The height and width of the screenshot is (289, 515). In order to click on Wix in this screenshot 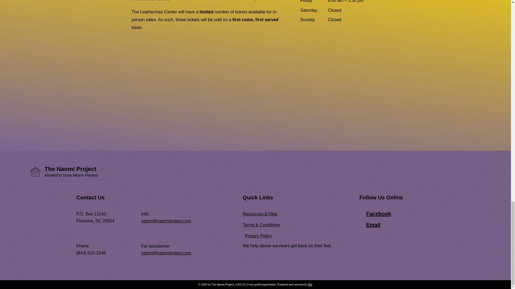, I will do `click(310, 285)`.